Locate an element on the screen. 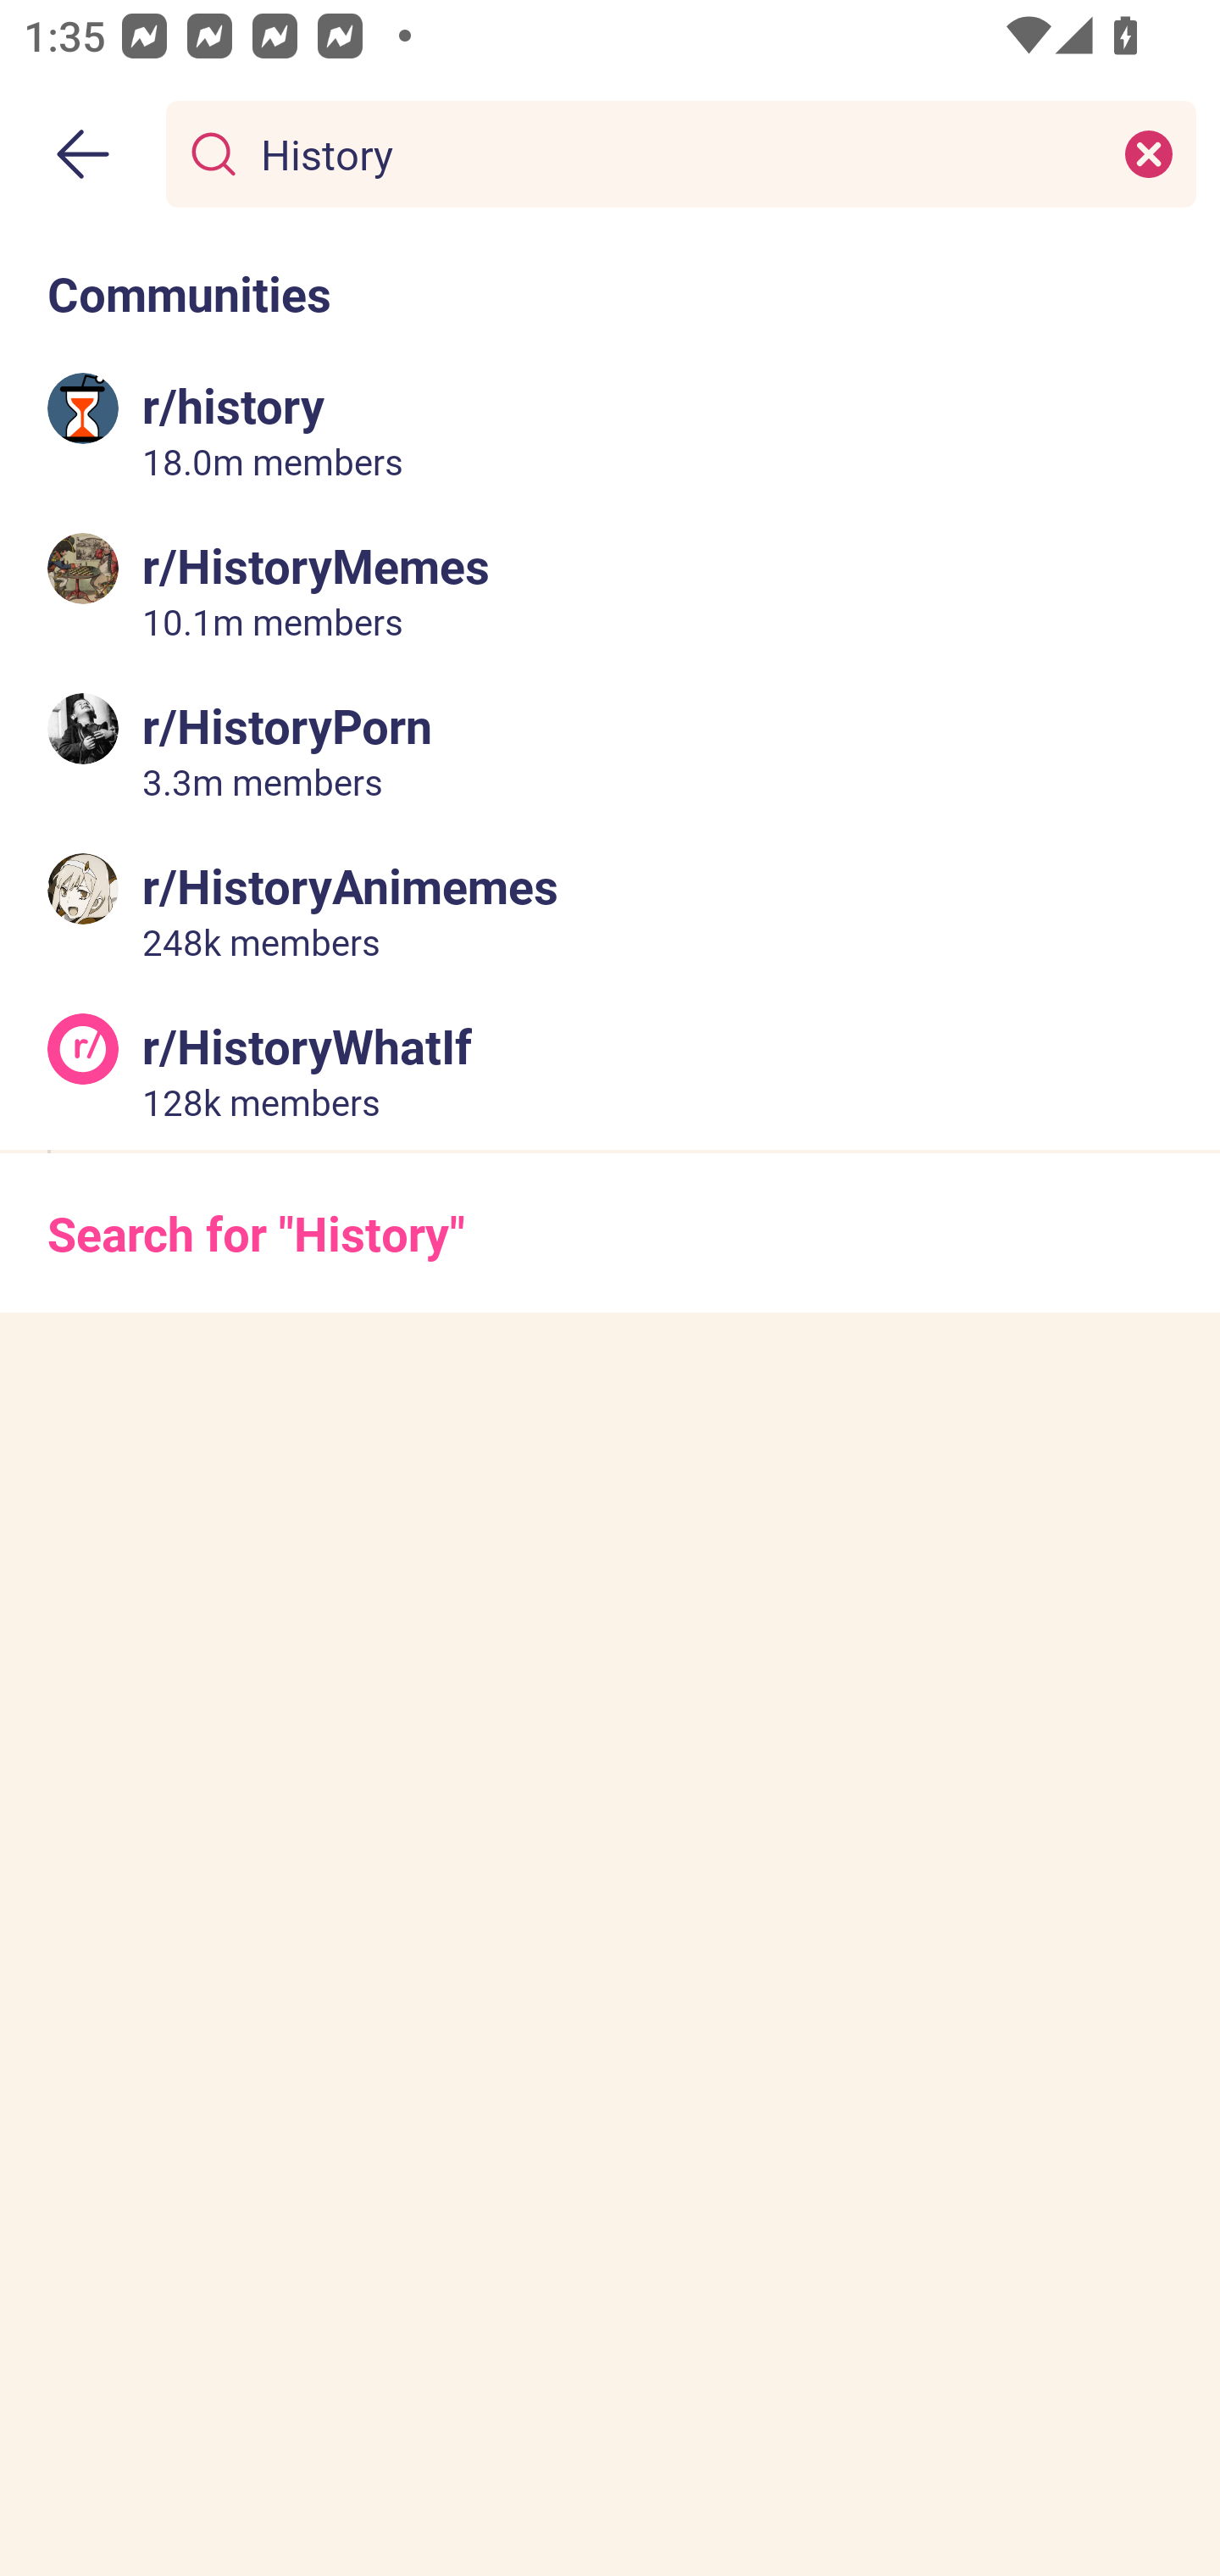  History is located at coordinates (674, 153).